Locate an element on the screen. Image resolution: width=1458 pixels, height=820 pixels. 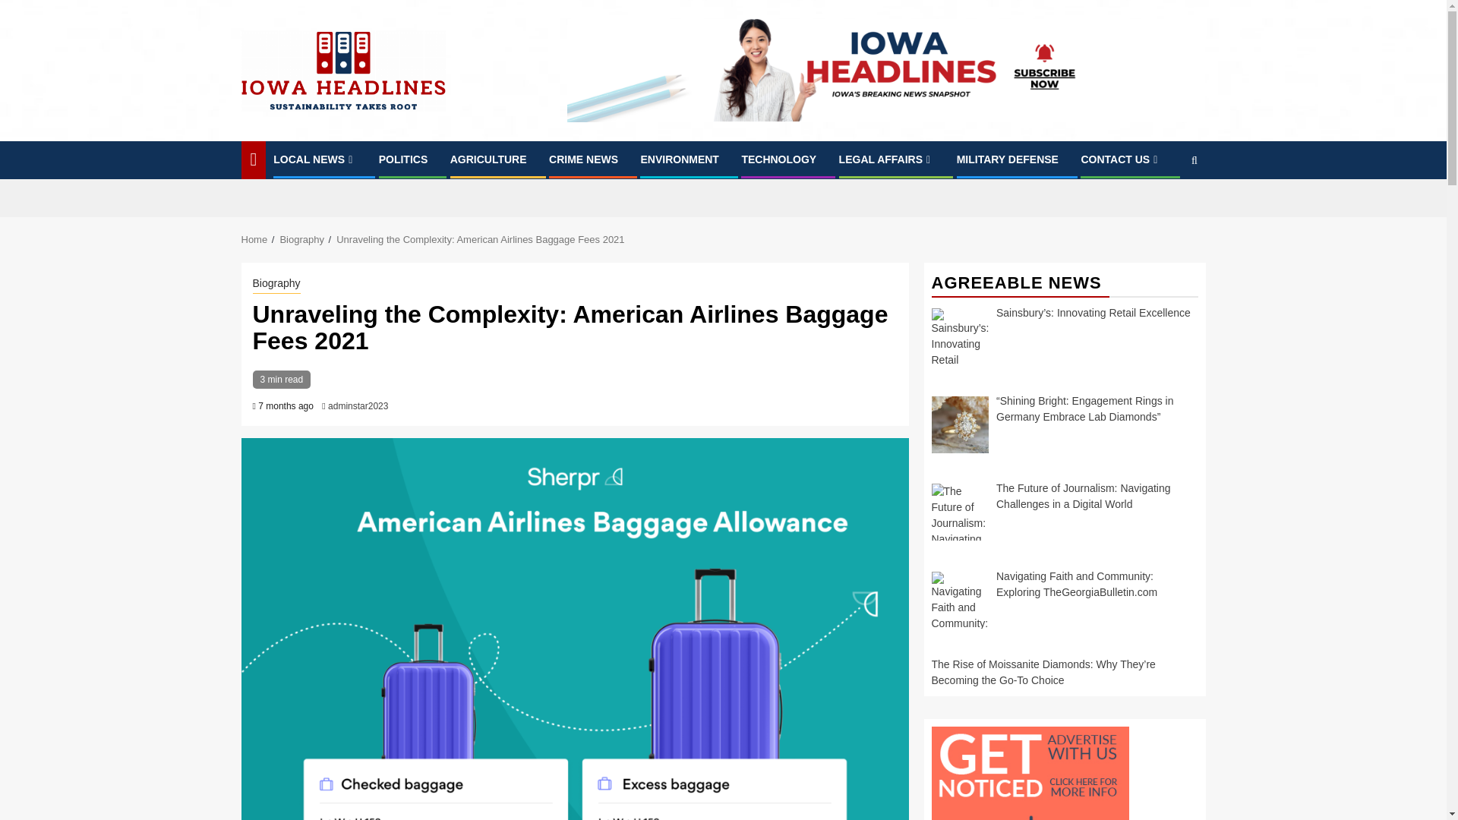
adminstar2023 is located at coordinates (358, 406).